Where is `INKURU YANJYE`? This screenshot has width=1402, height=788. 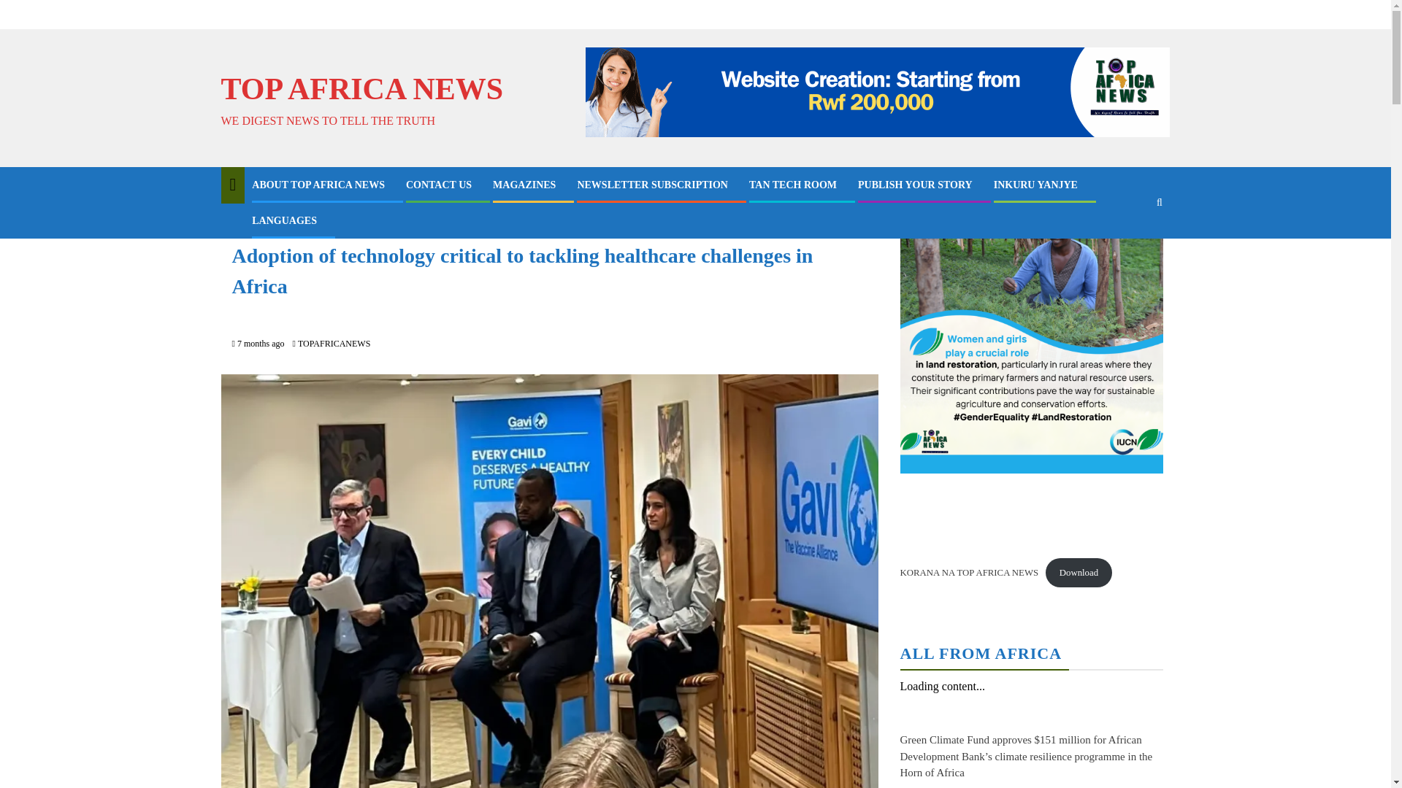
INKURU YANJYE is located at coordinates (1035, 185).